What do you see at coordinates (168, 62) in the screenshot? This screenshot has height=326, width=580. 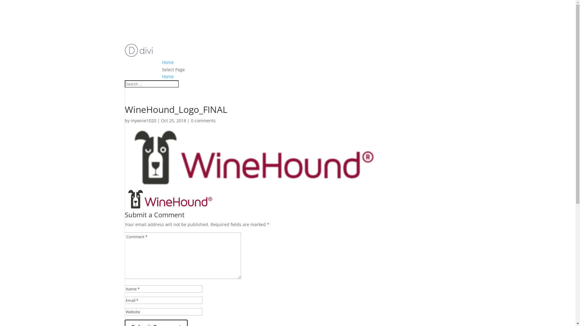 I see `Home` at bounding box center [168, 62].